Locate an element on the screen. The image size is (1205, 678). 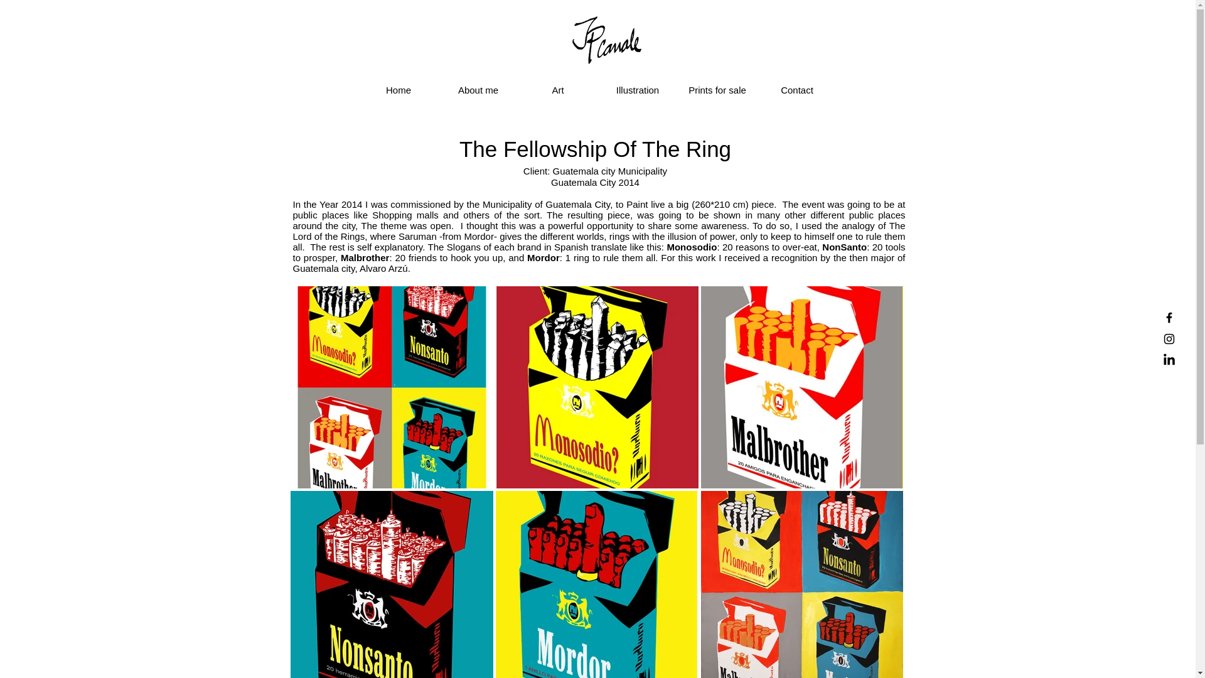
Illustration is located at coordinates (638, 90).